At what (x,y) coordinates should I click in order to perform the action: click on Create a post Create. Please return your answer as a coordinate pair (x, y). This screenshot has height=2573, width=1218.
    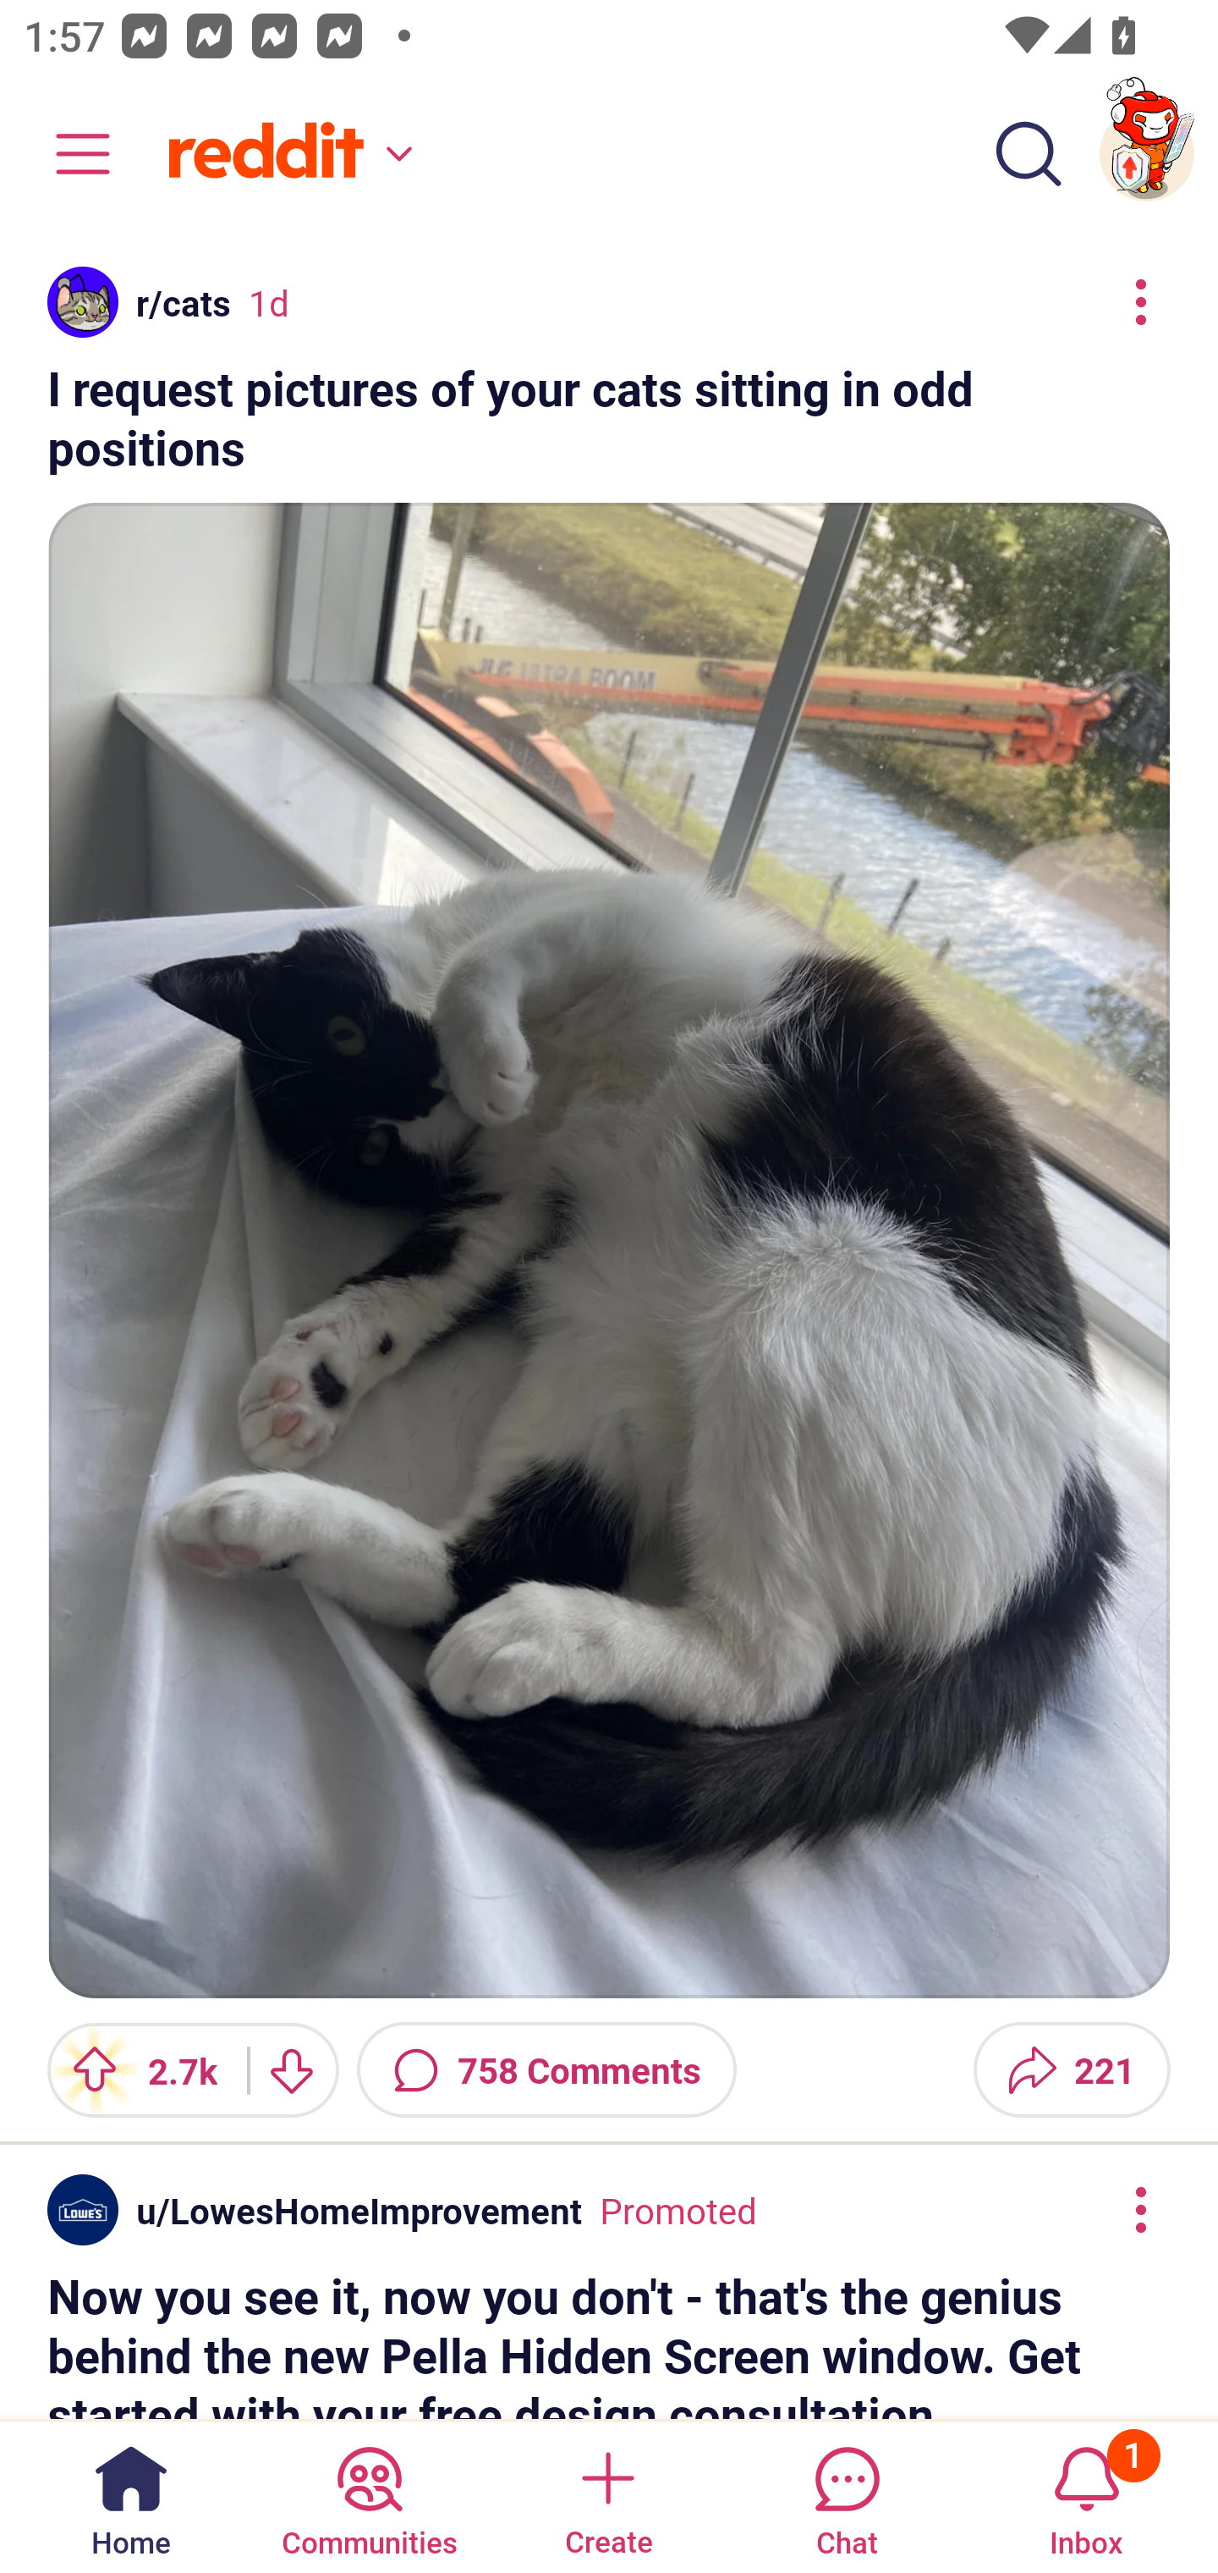
    Looking at the image, I should click on (607, 2495).